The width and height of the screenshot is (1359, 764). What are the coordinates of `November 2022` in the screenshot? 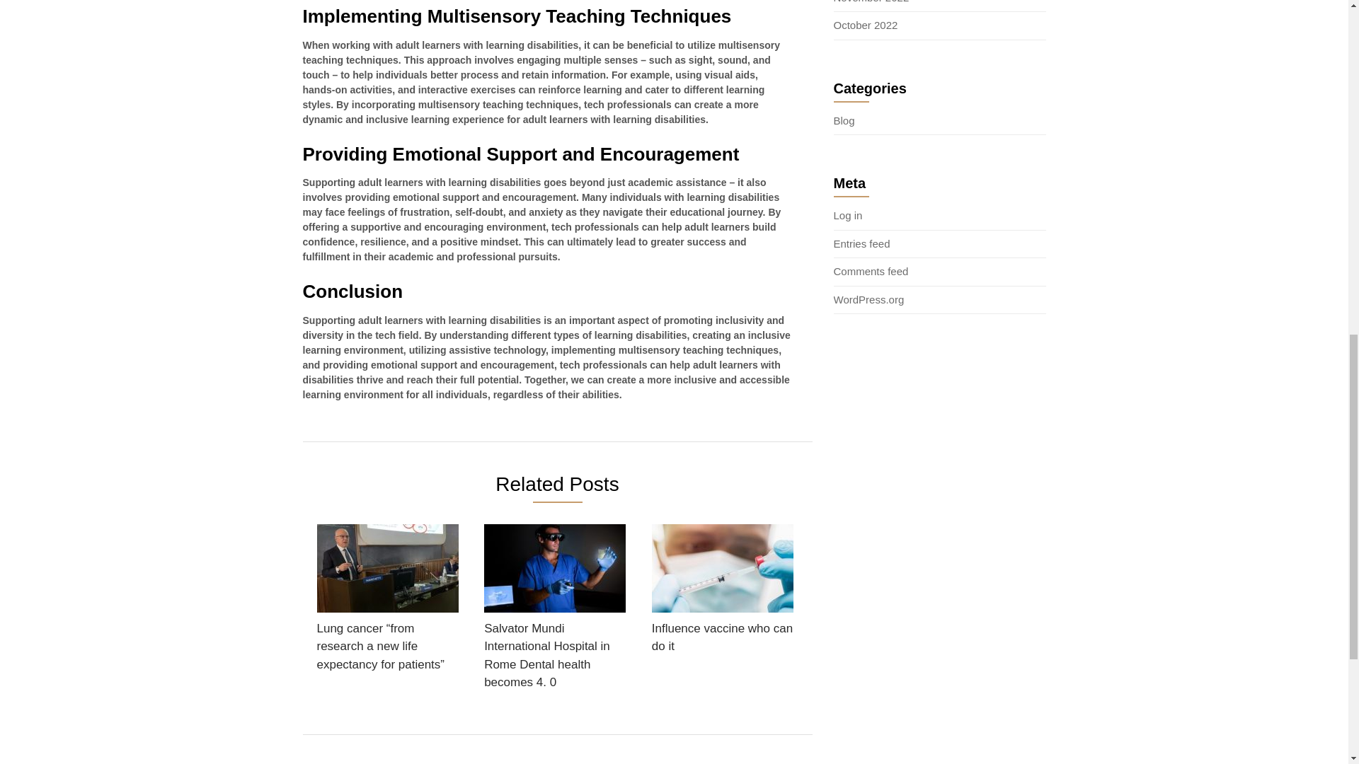 It's located at (871, 1).